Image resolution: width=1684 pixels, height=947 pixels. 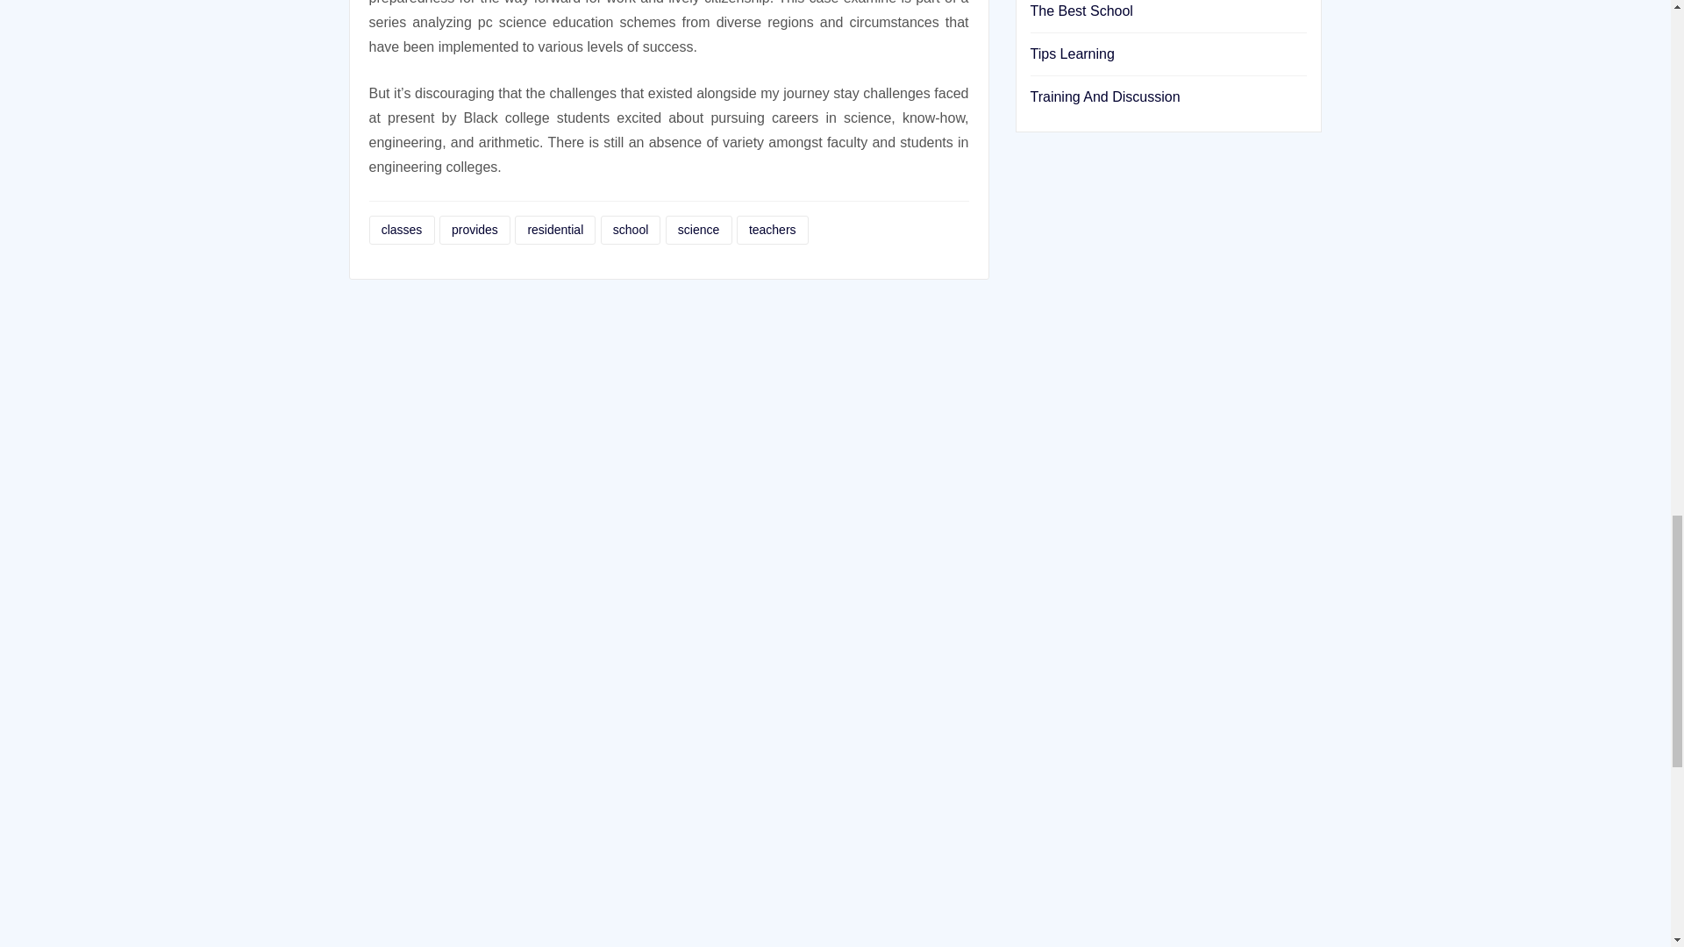 What do you see at coordinates (555, 230) in the screenshot?
I see `residential` at bounding box center [555, 230].